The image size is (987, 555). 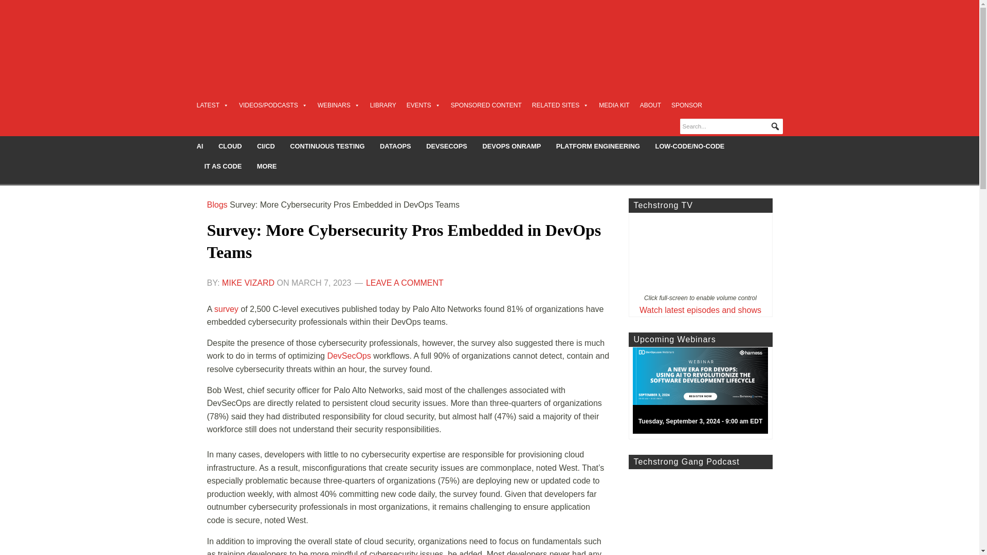 I want to click on WEBINARS, so click(x=339, y=105).